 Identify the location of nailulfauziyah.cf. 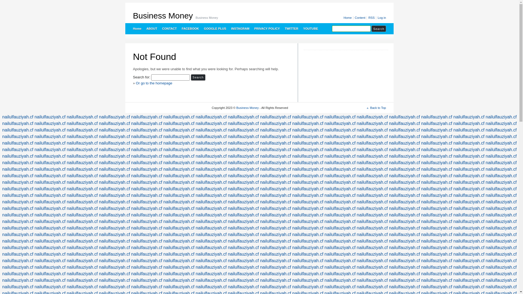
(211, 163).